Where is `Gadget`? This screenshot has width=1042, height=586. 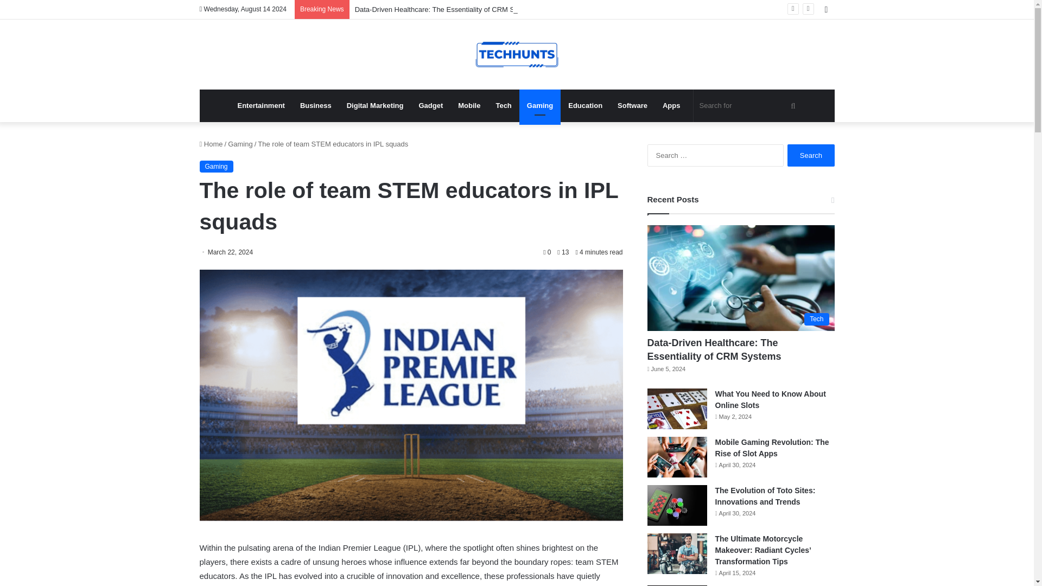 Gadget is located at coordinates (430, 105).